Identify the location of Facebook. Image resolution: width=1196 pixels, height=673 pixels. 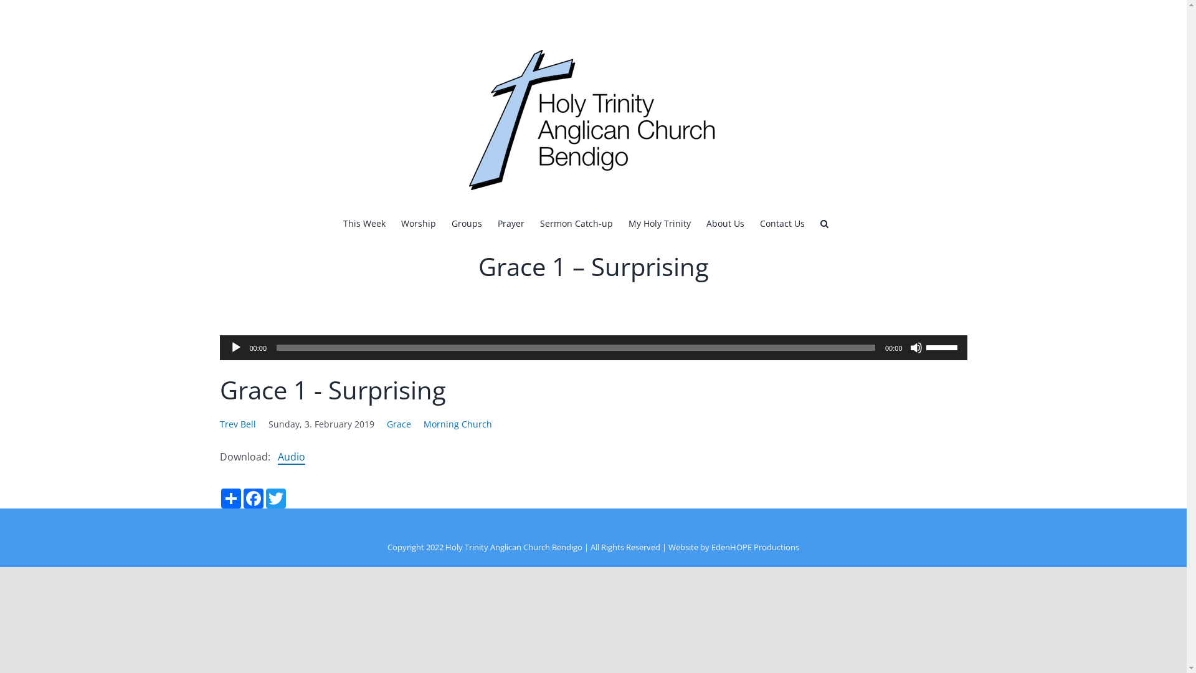
(227, 15).